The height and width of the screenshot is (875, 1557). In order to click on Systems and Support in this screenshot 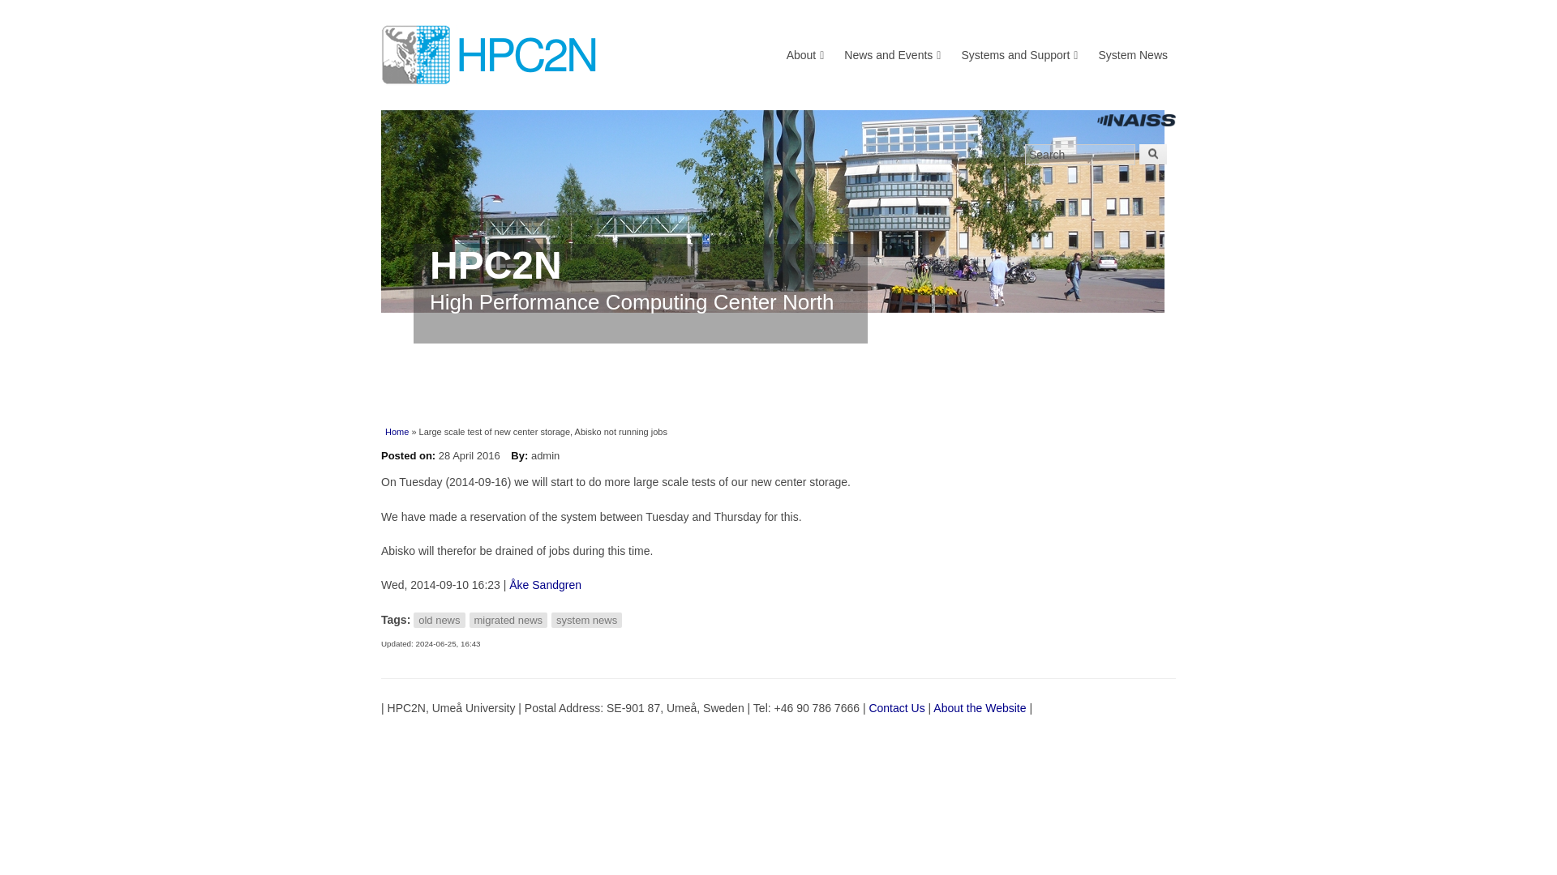, I will do `click(1019, 54)`.